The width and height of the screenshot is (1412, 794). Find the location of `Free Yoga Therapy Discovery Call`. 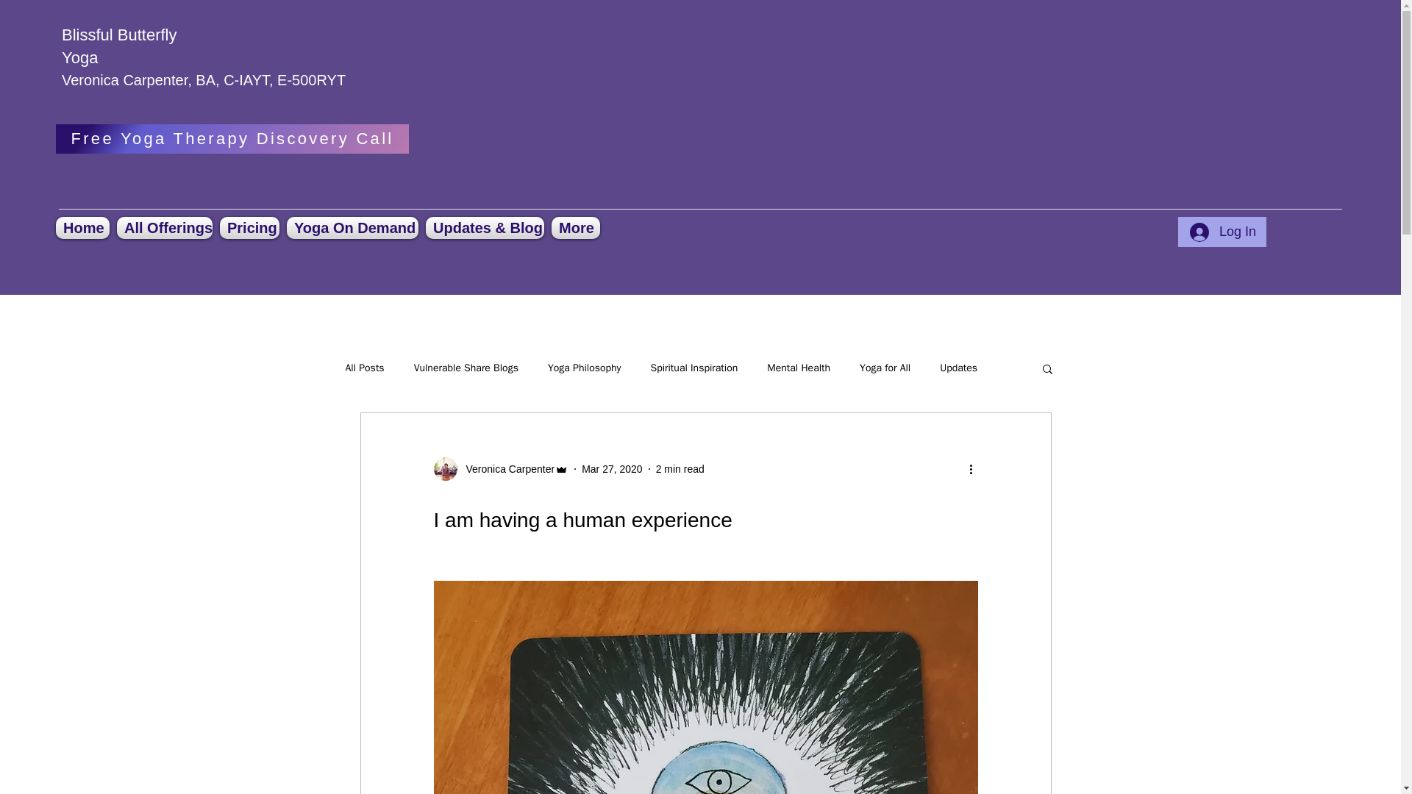

Free Yoga Therapy Discovery Call is located at coordinates (232, 138).